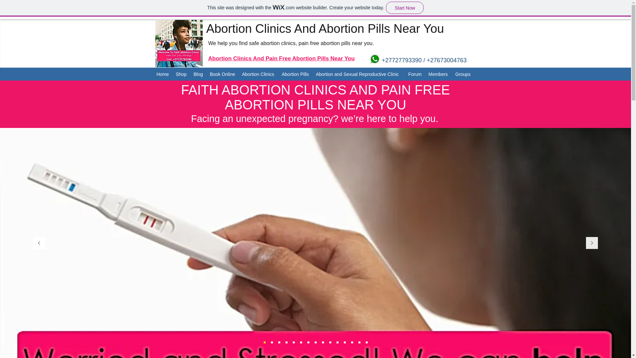  What do you see at coordinates (223, 74) in the screenshot?
I see `Book Online` at bounding box center [223, 74].